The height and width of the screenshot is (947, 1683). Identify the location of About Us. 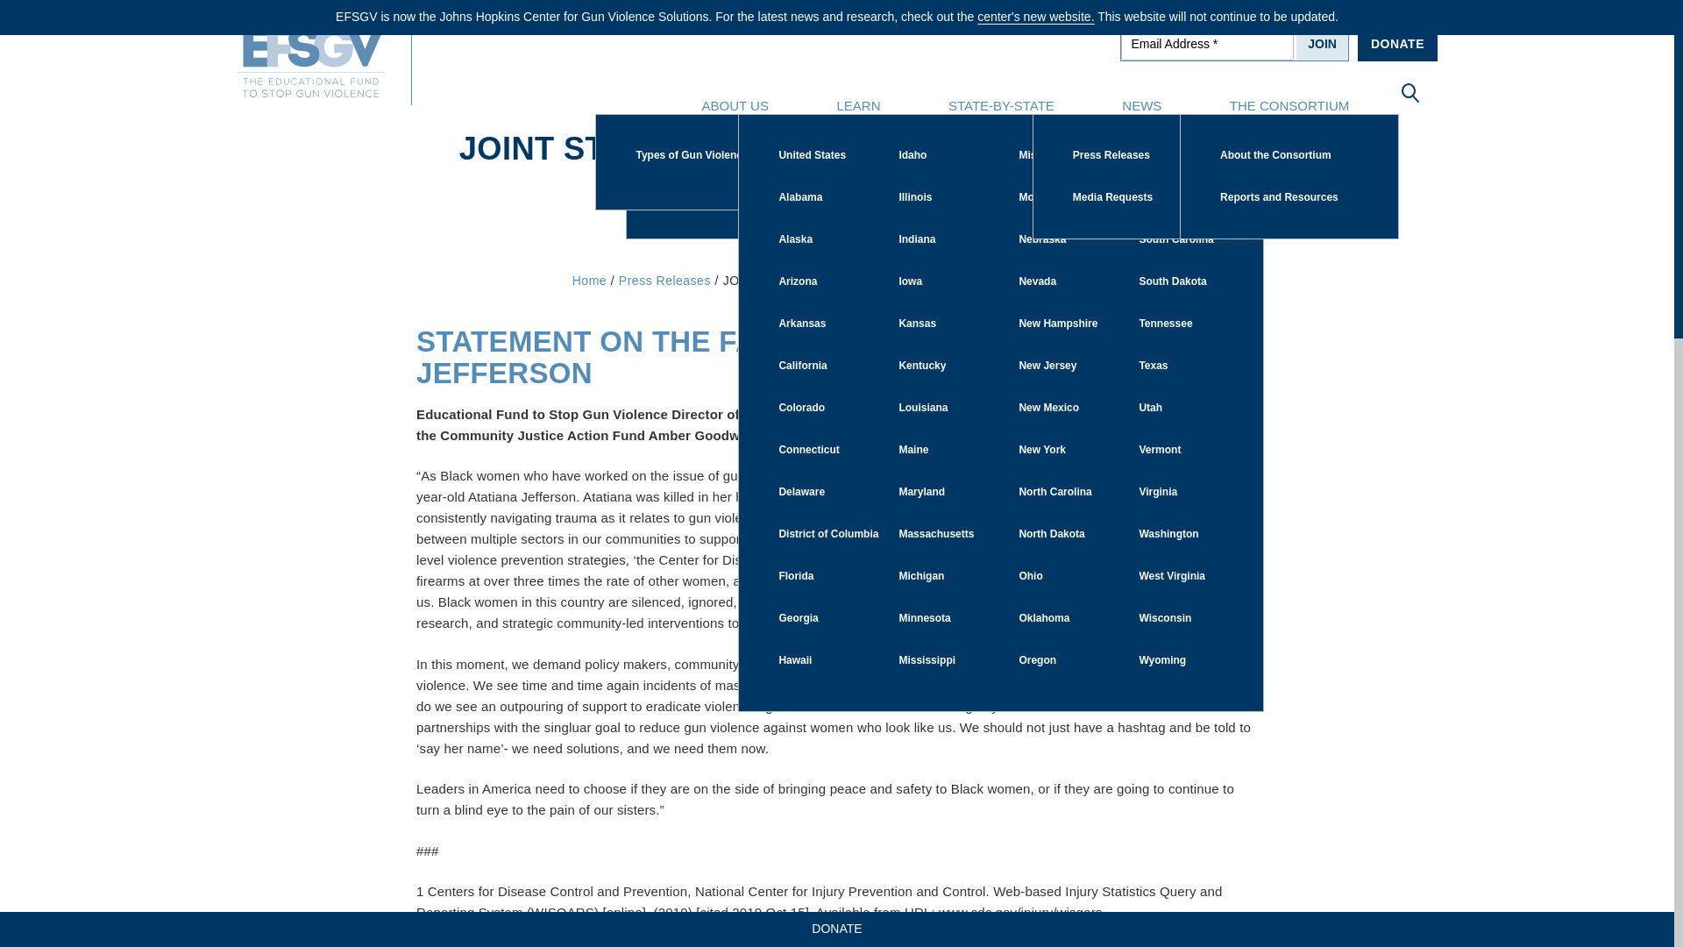
(735, 105).